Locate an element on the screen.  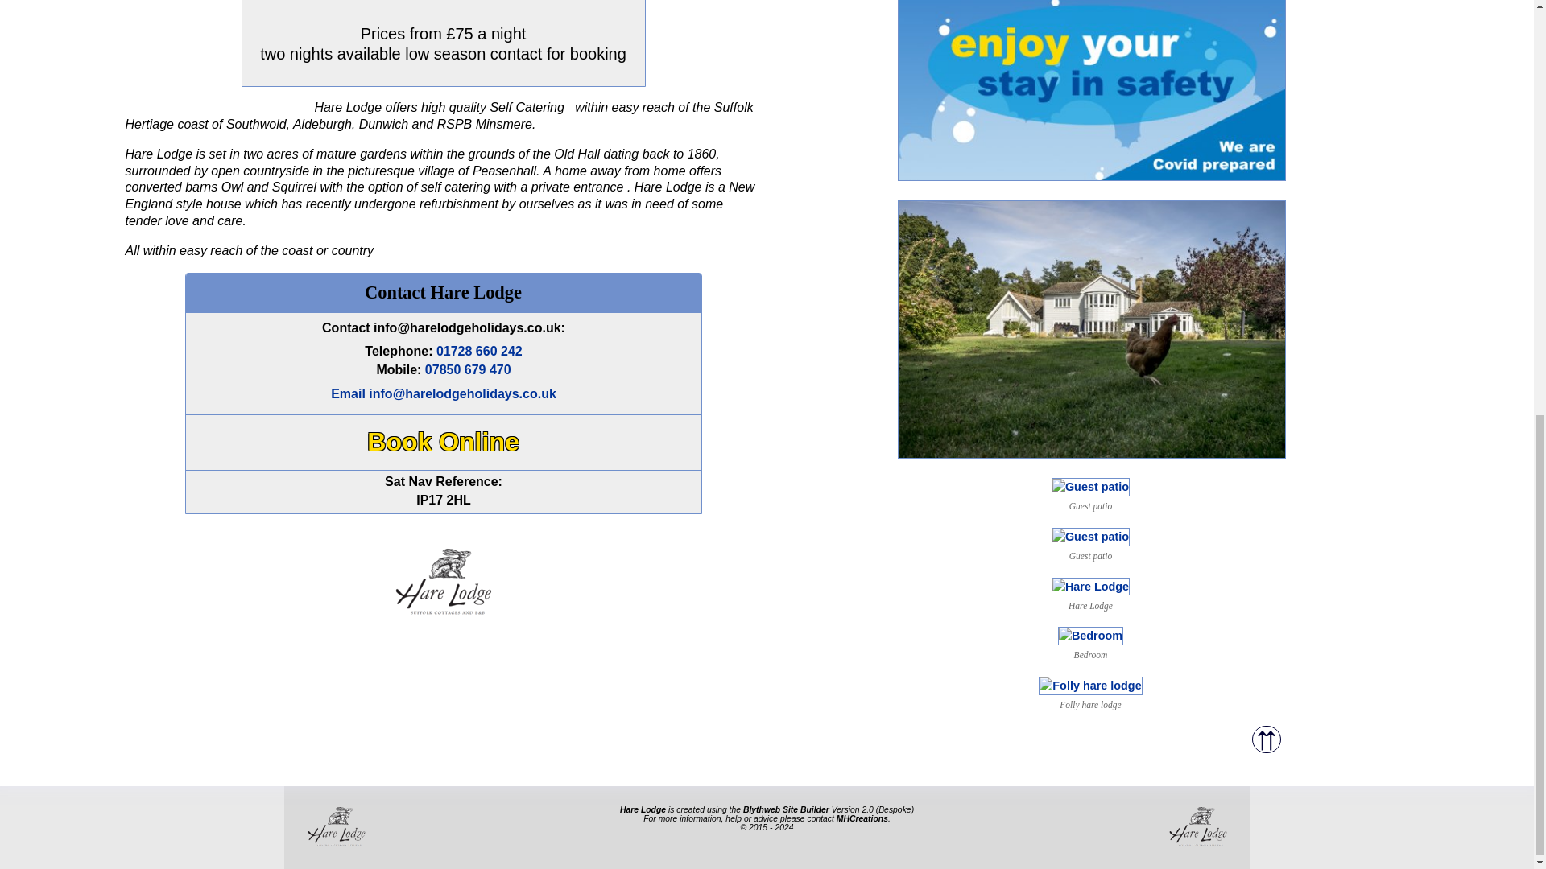
07850 679 470 is located at coordinates (469, 369).